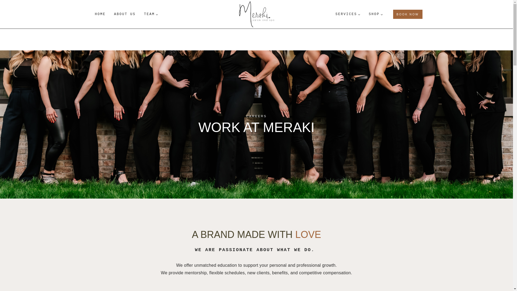 The image size is (517, 291). Describe the element at coordinates (376, 14) in the screenshot. I see `SHOP` at that location.